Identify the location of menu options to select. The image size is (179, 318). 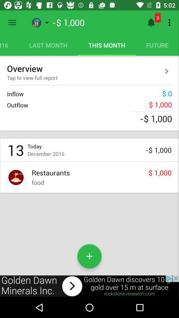
(12, 23).